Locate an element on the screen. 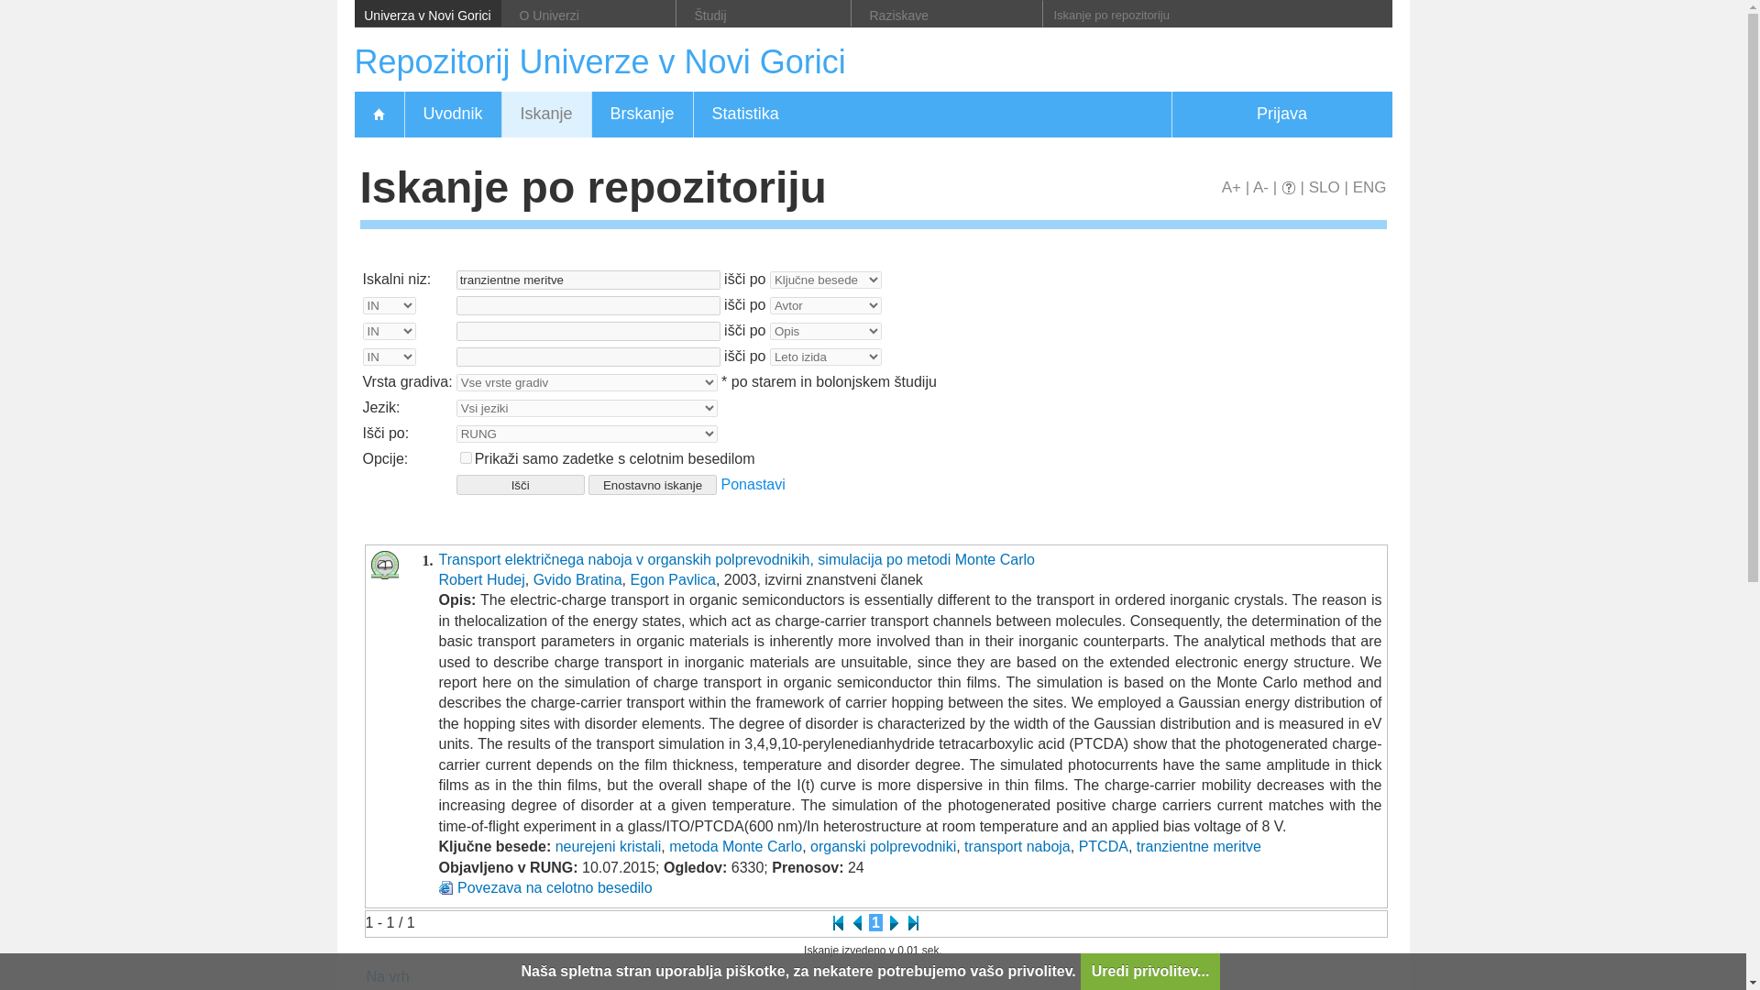 This screenshot has height=990, width=1760. Uvodnik is located at coordinates (451, 115).